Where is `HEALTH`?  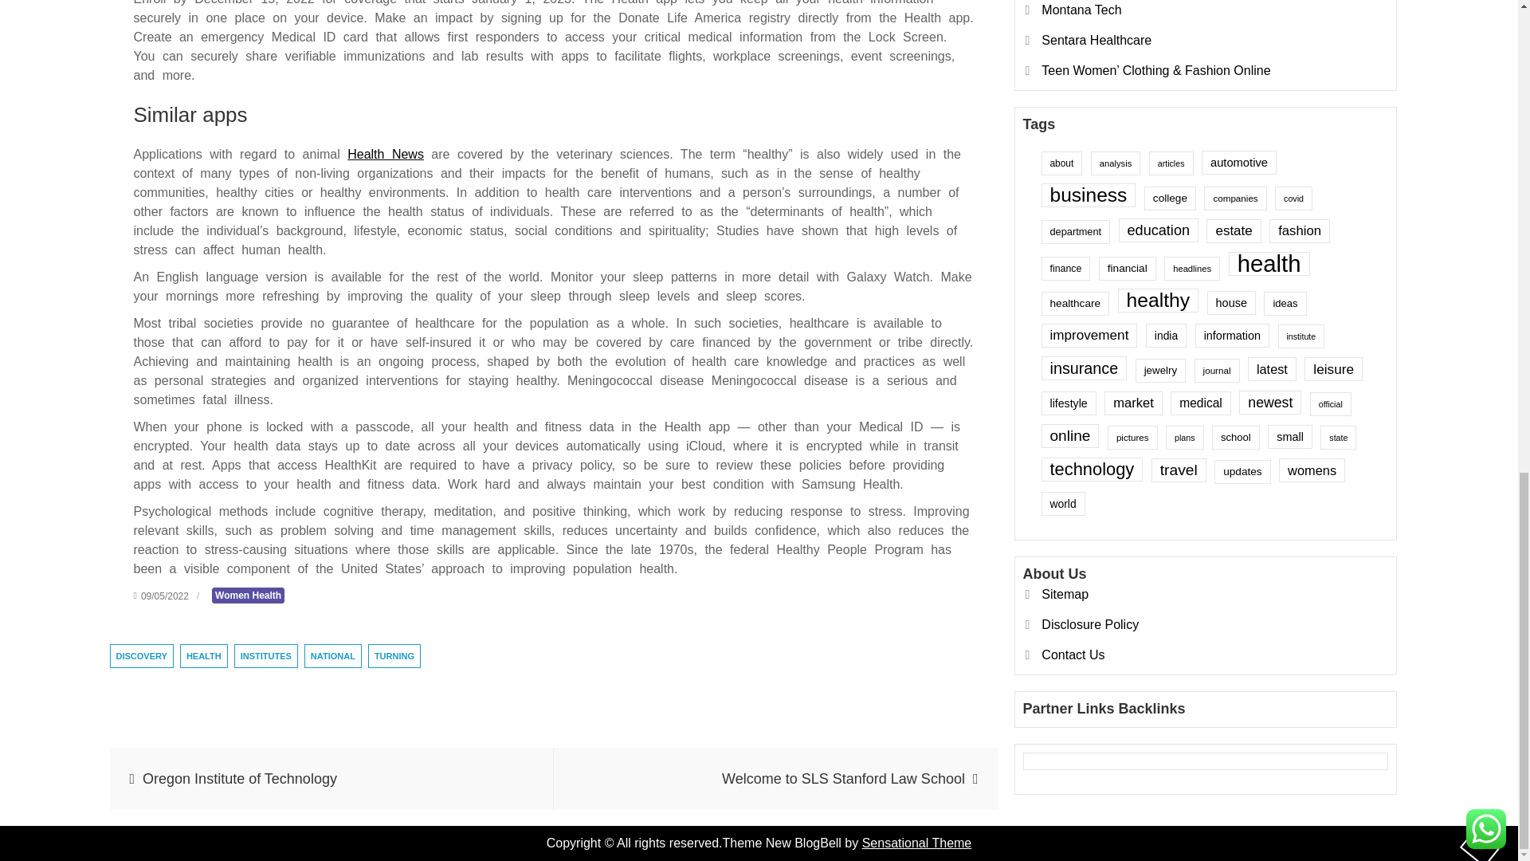
HEALTH is located at coordinates (204, 655).